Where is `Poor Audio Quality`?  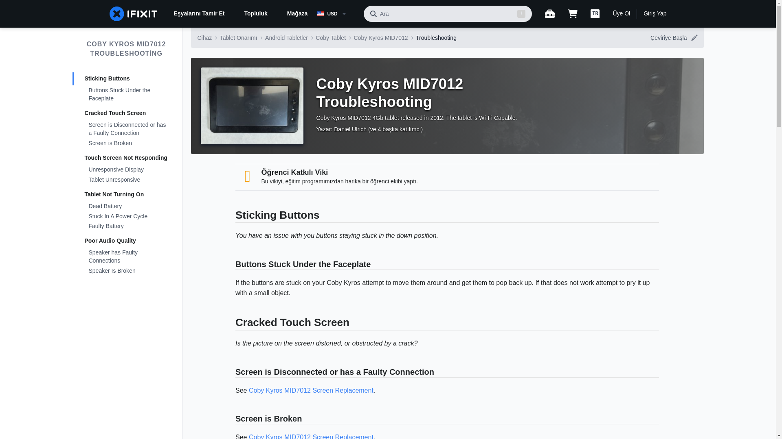 Poor Audio Quality is located at coordinates (126, 241).